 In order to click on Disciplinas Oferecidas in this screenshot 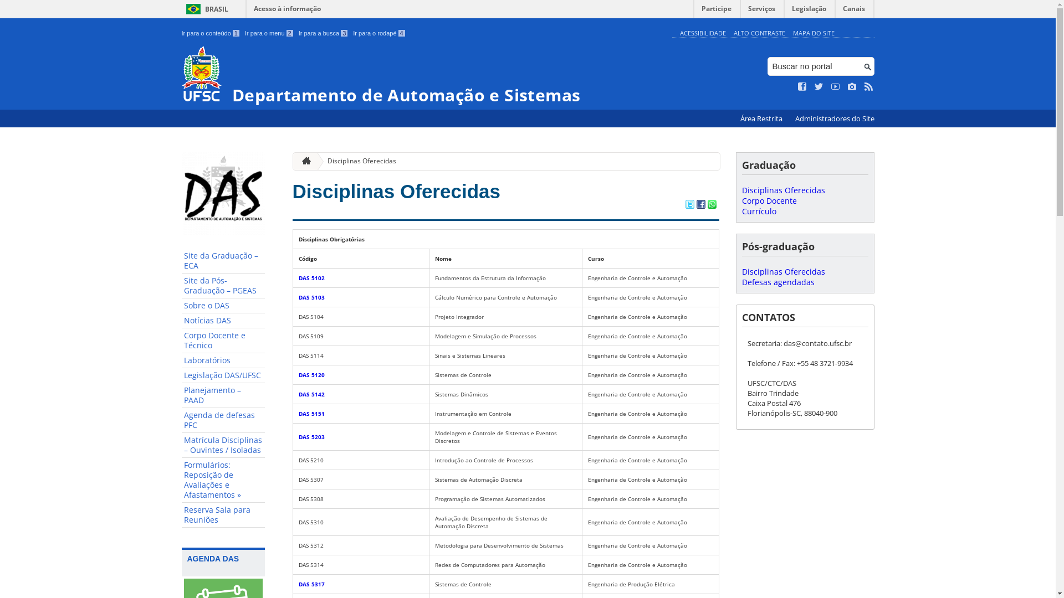, I will do `click(397, 192)`.